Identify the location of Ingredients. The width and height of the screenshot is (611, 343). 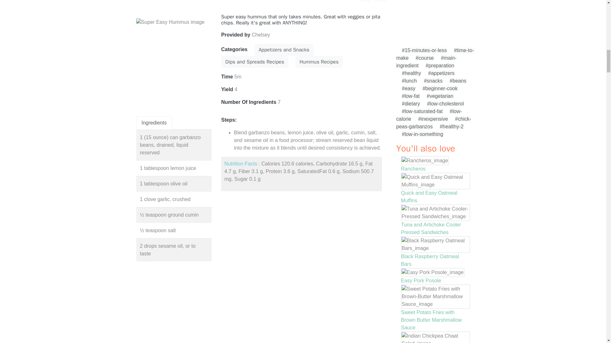
(154, 123).